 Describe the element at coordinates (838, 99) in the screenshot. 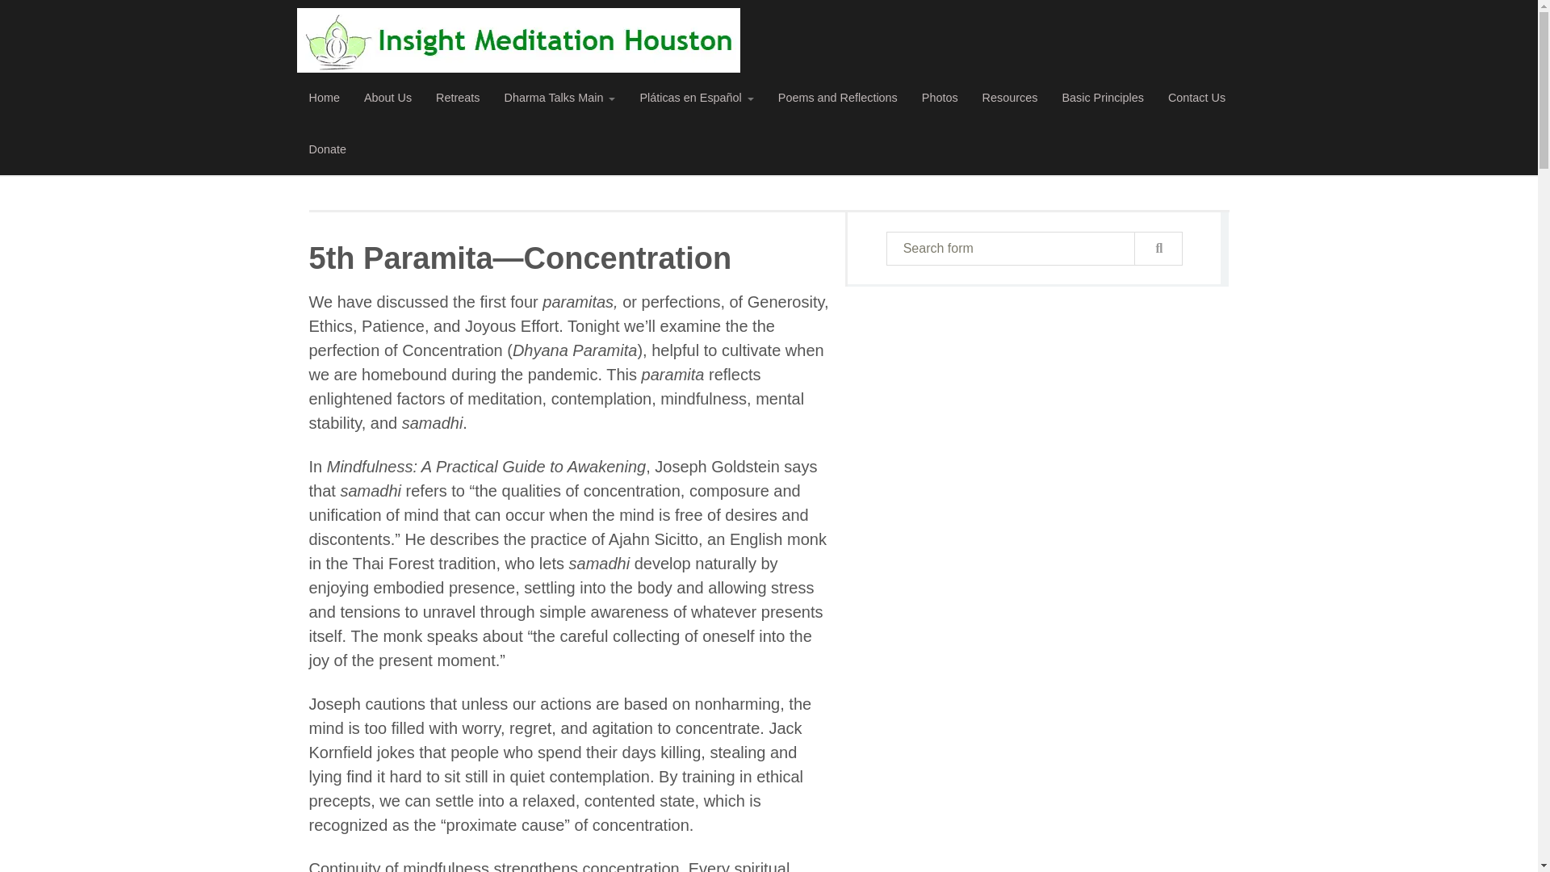

I see `Poems and Reflections` at that location.